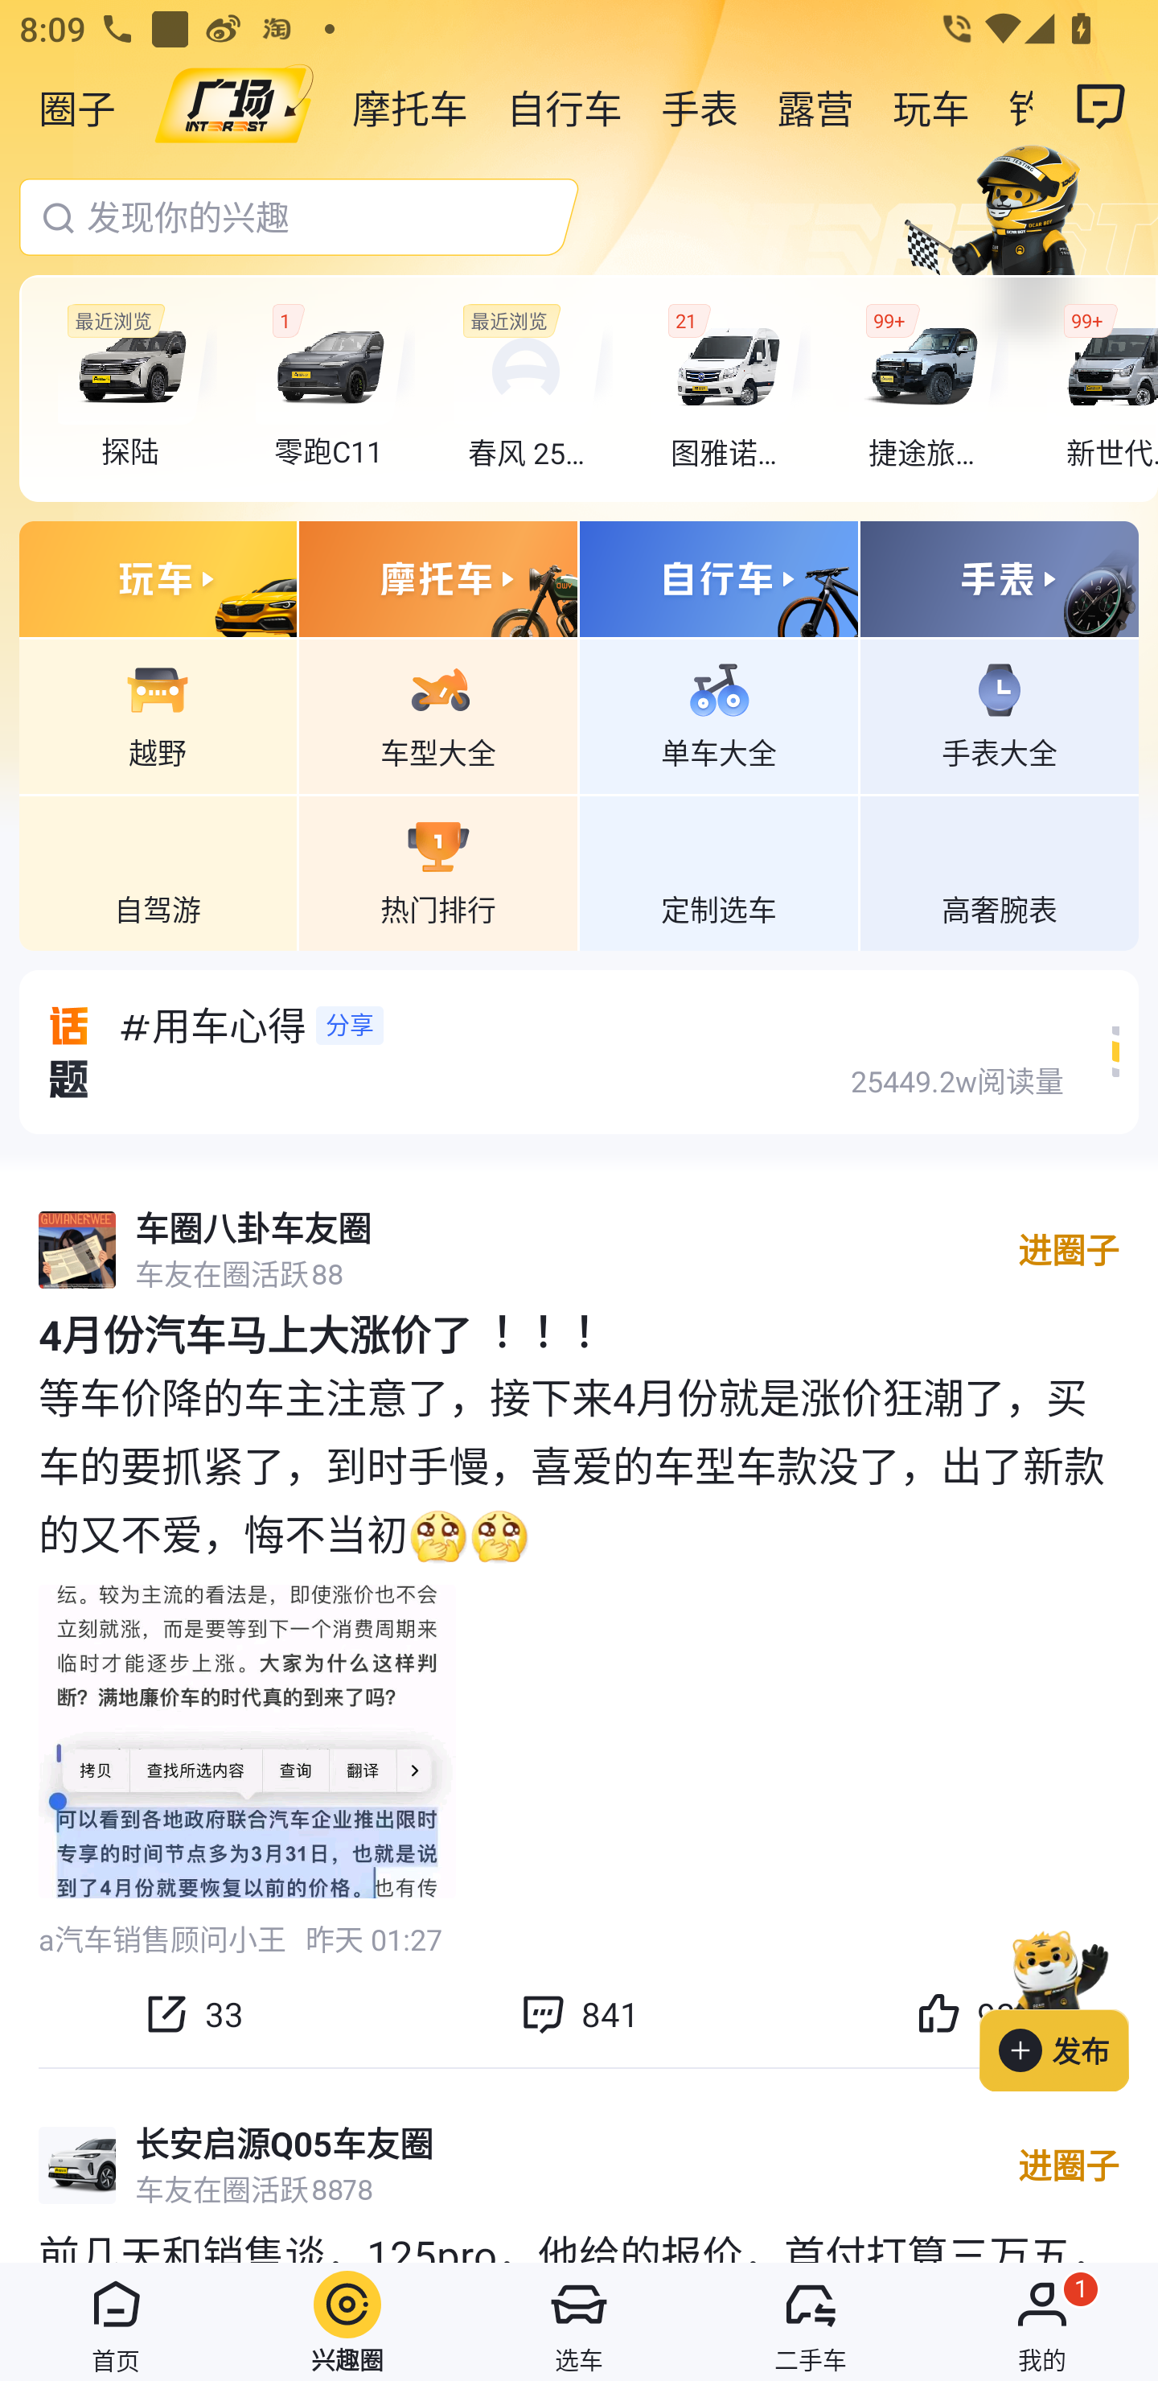 The width and height of the screenshot is (1158, 2381). What do you see at coordinates (719, 872) in the screenshot?
I see `定制选车` at bounding box center [719, 872].